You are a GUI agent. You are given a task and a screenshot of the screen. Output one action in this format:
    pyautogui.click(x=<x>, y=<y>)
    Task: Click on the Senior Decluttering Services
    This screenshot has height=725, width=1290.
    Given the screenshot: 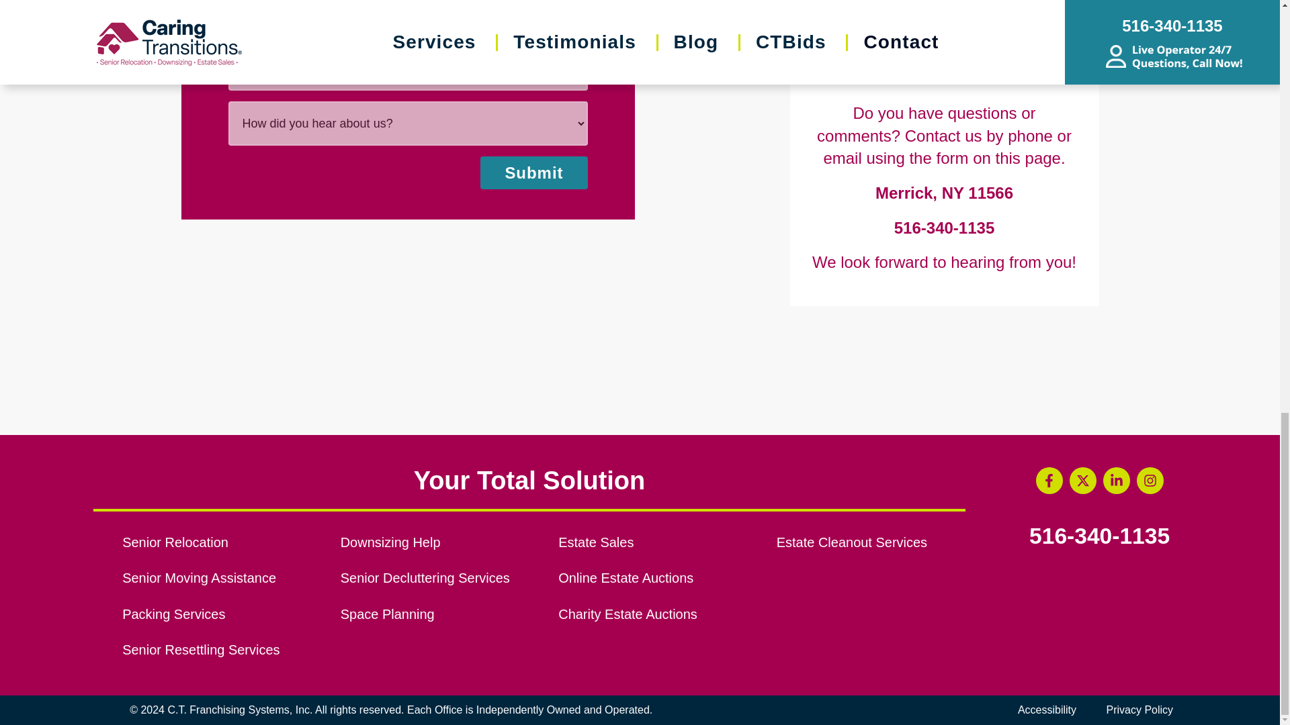 What is the action you would take?
    pyautogui.click(x=434, y=579)
    